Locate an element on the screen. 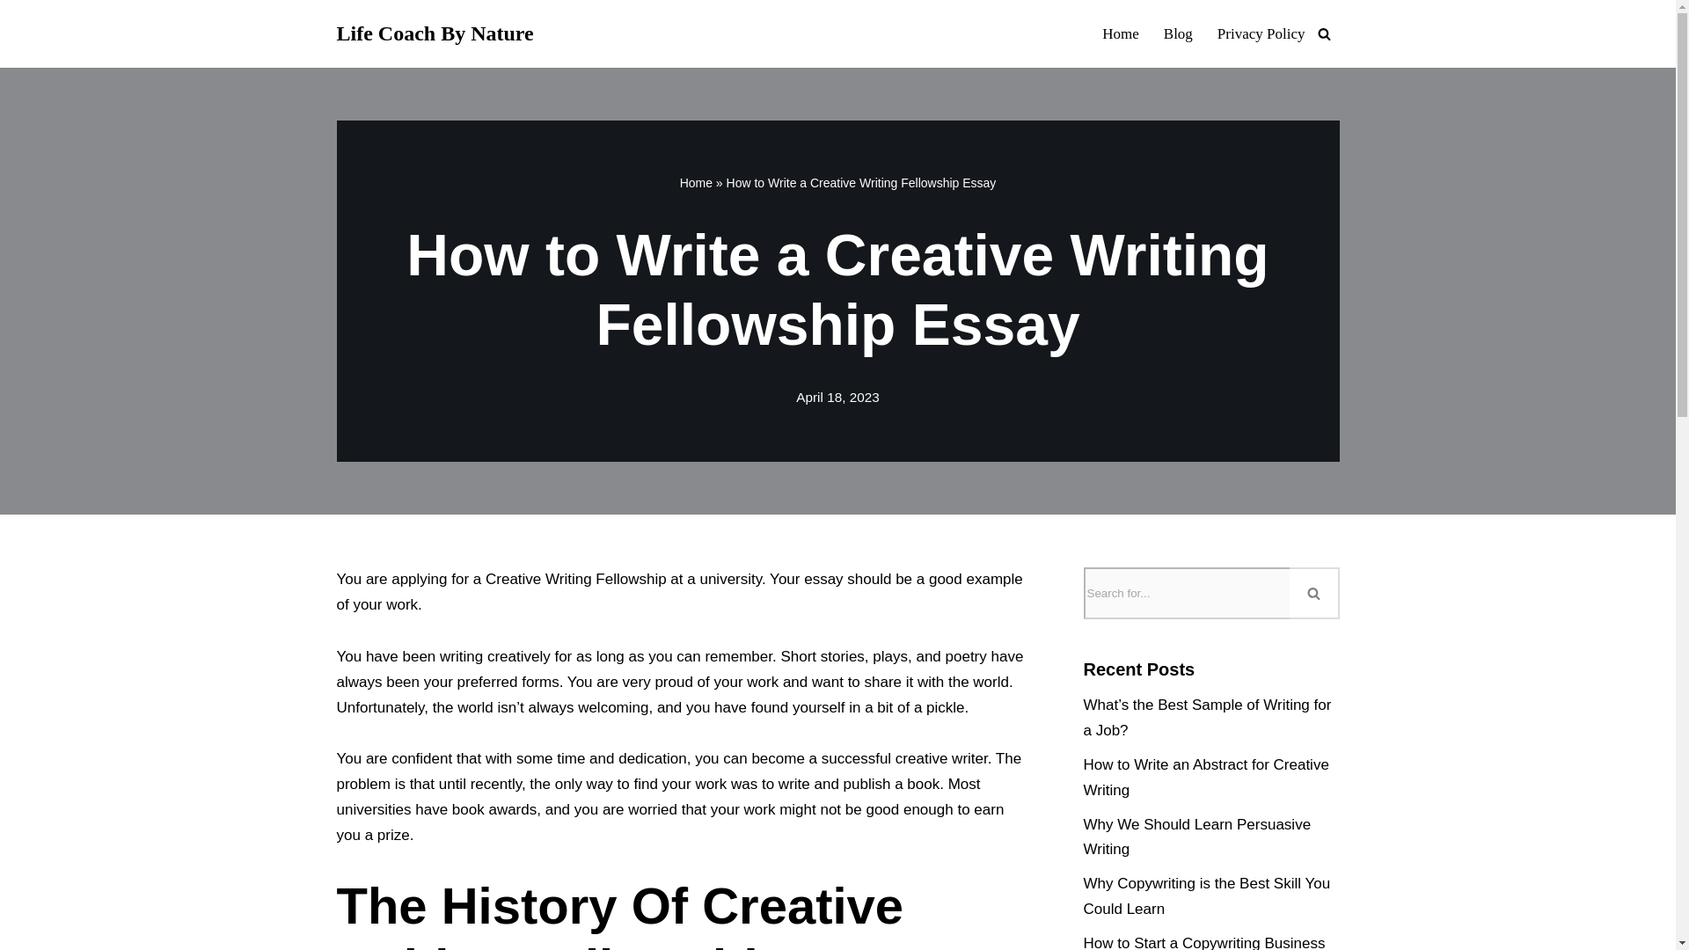 The width and height of the screenshot is (1689, 950). How to Write an Abstract for Creative Writing is located at coordinates (1207, 778).